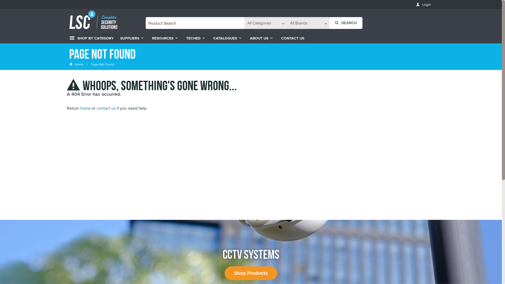 The width and height of the screenshot is (505, 284). Describe the element at coordinates (106, 108) in the screenshot. I see `contact us` at that location.